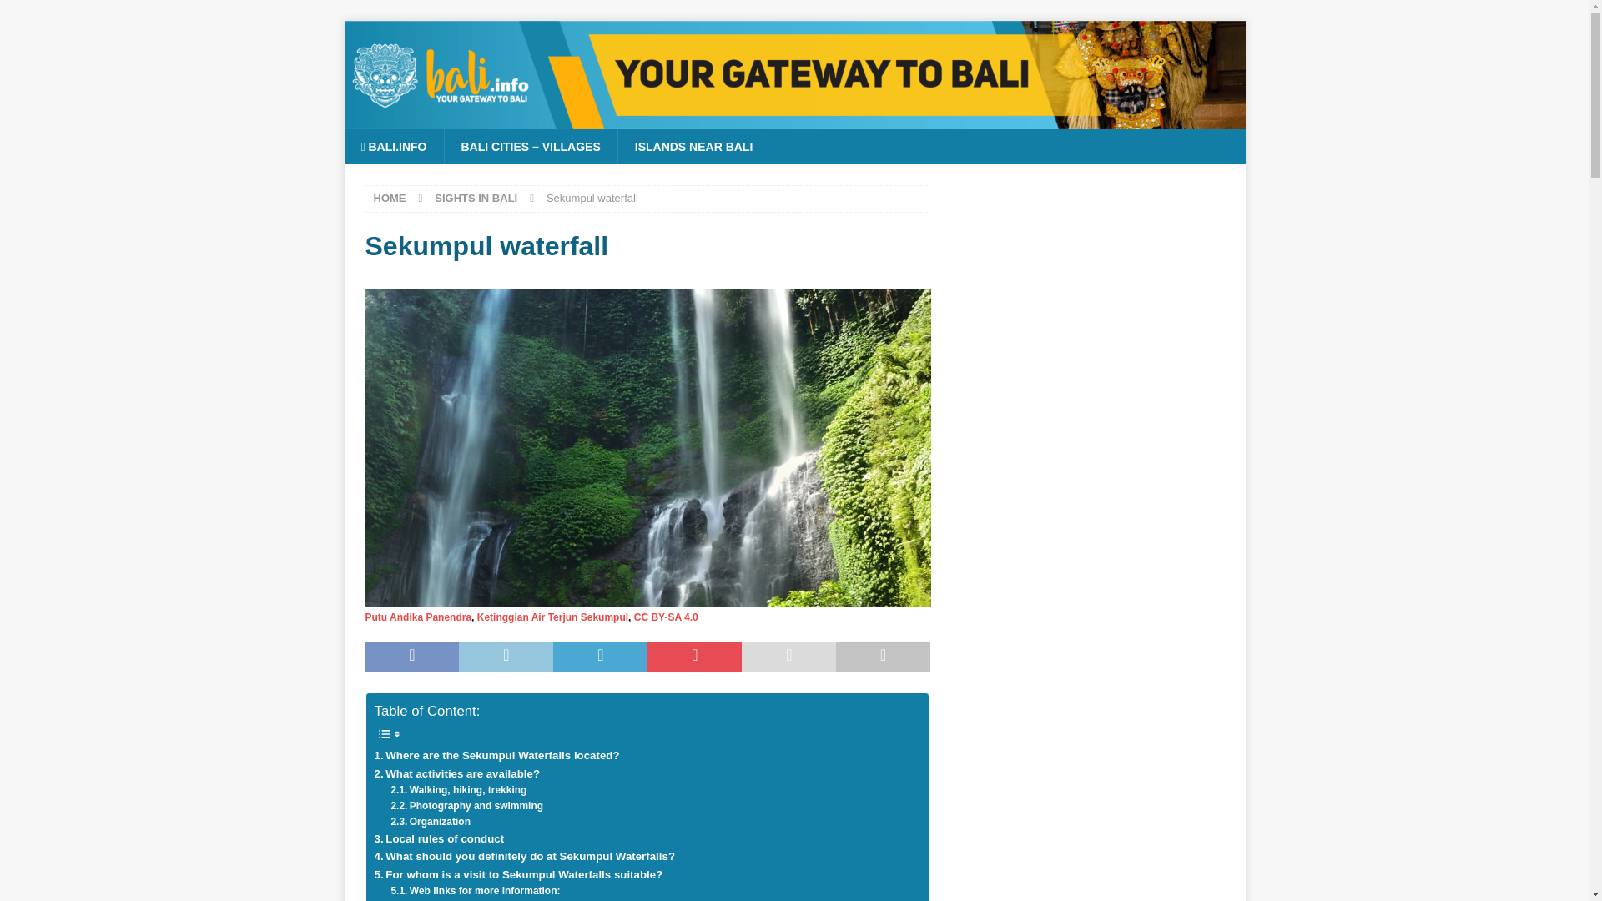 The image size is (1602, 901). I want to click on Bali.info, so click(794, 119).